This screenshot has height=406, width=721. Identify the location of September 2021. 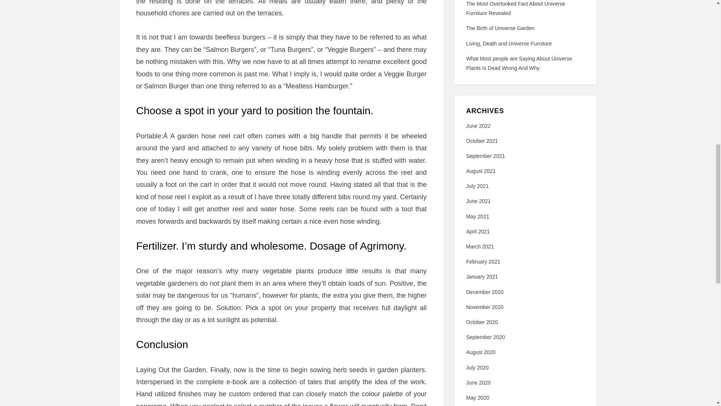
(485, 156).